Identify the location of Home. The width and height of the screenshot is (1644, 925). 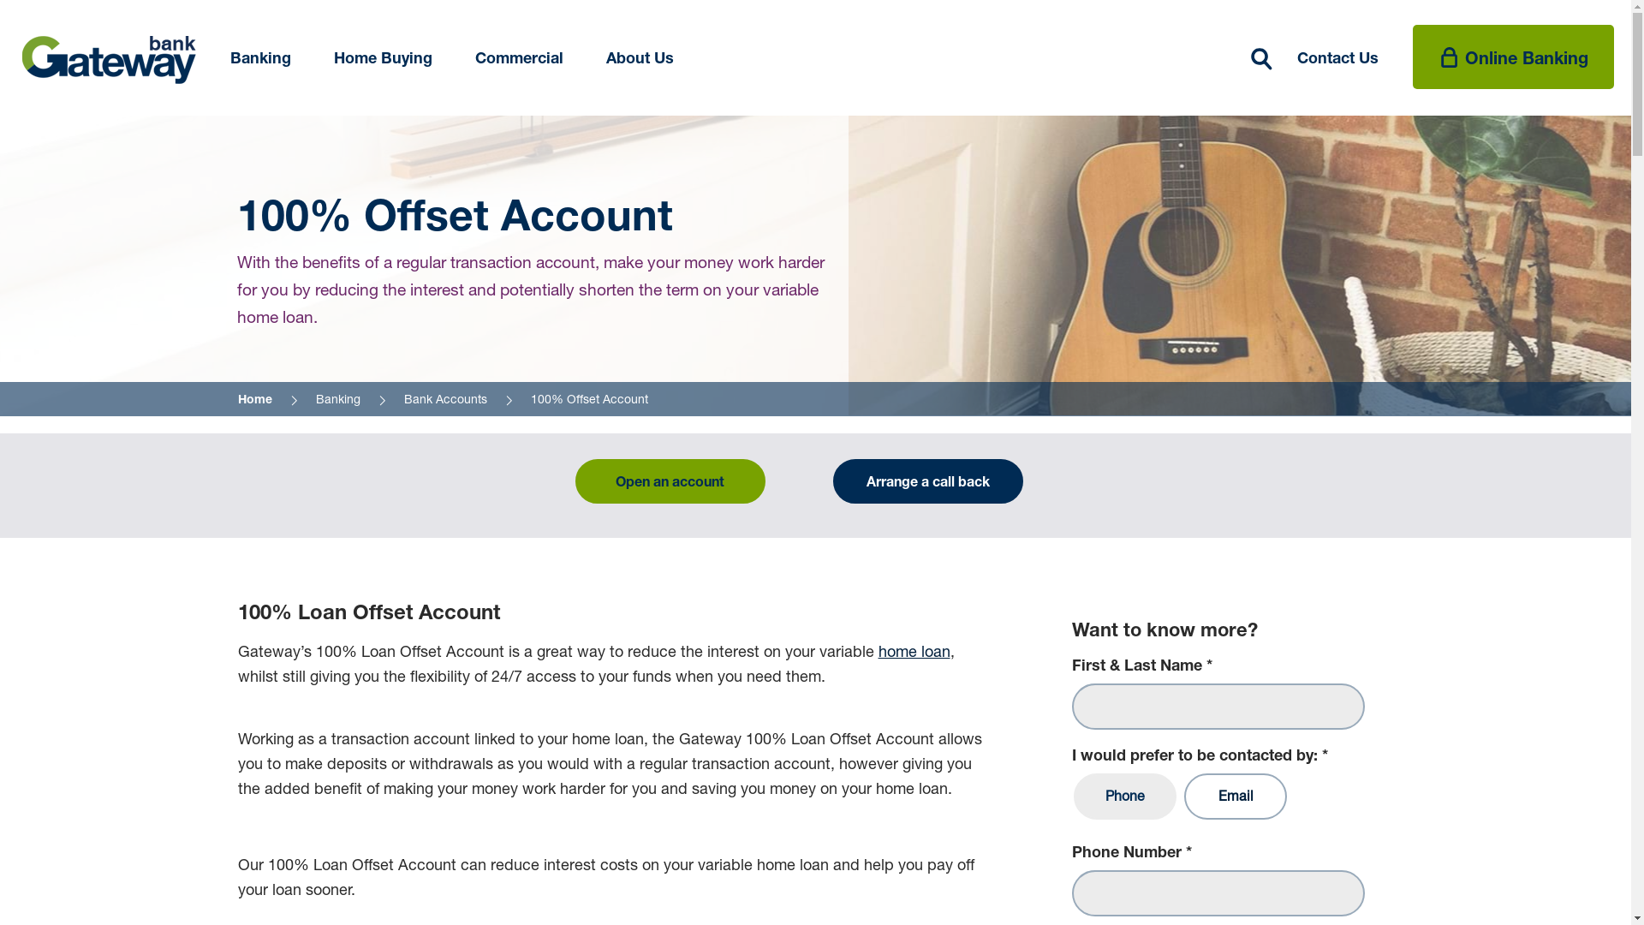
(255, 399).